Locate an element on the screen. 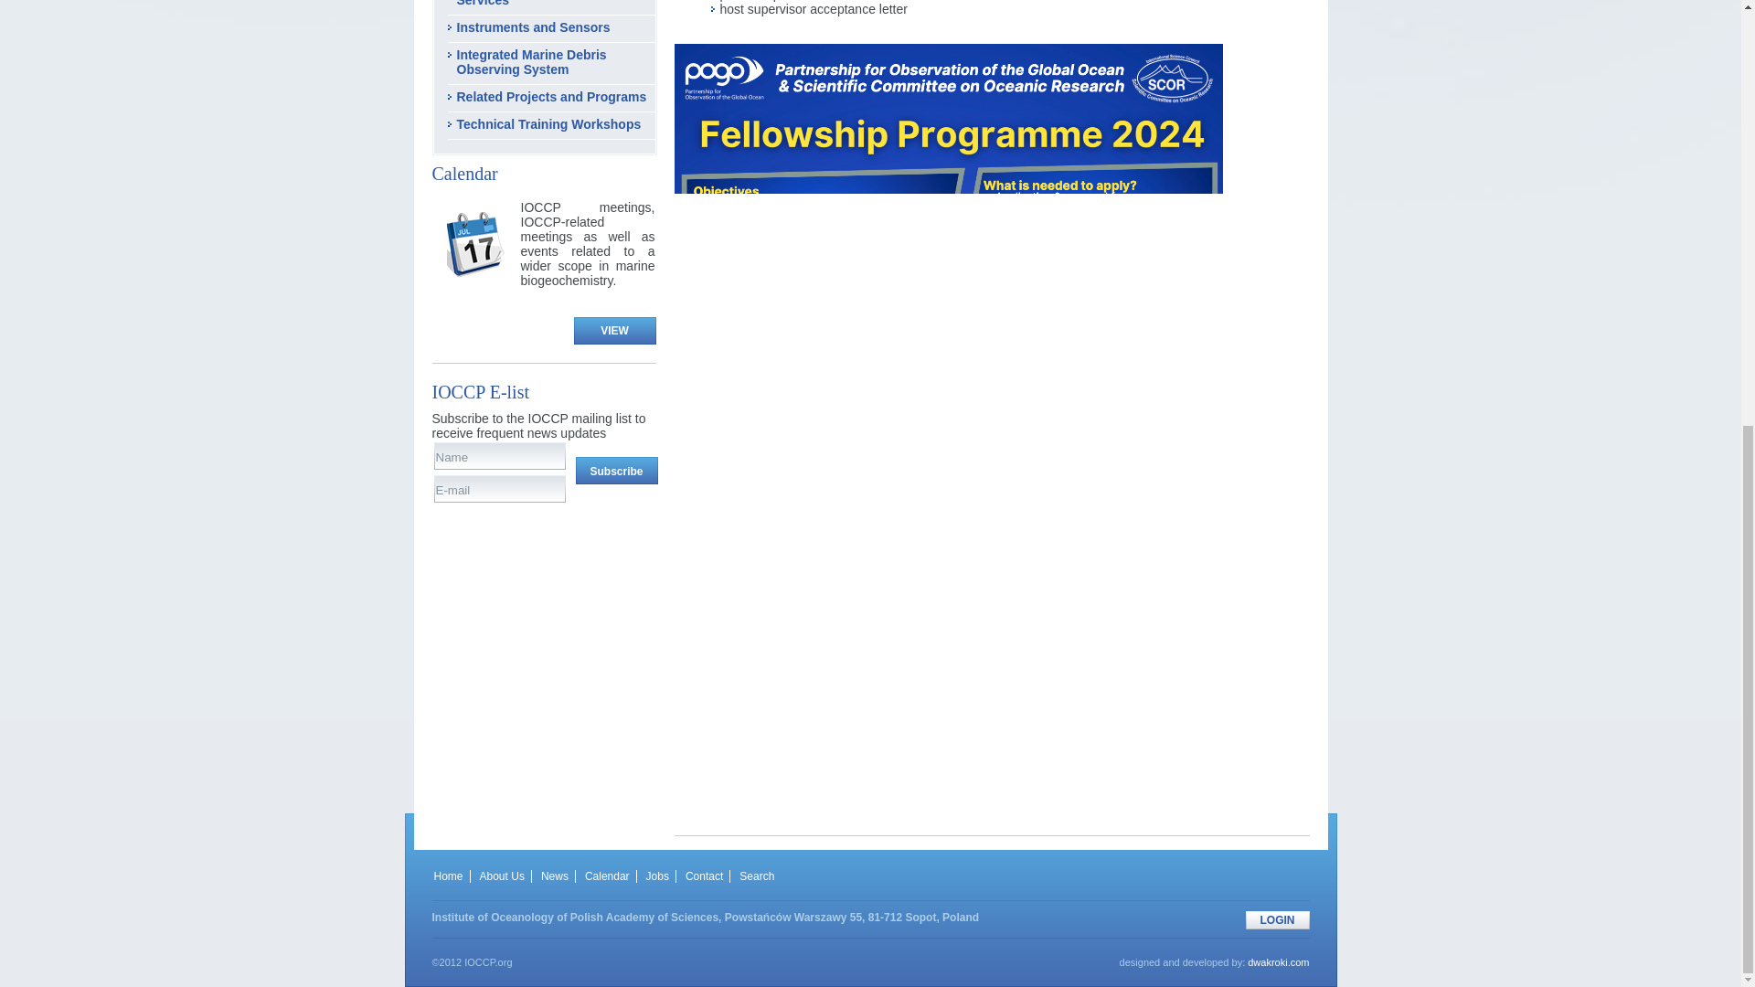 This screenshot has width=1755, height=987. E-mail is located at coordinates (501, 489).